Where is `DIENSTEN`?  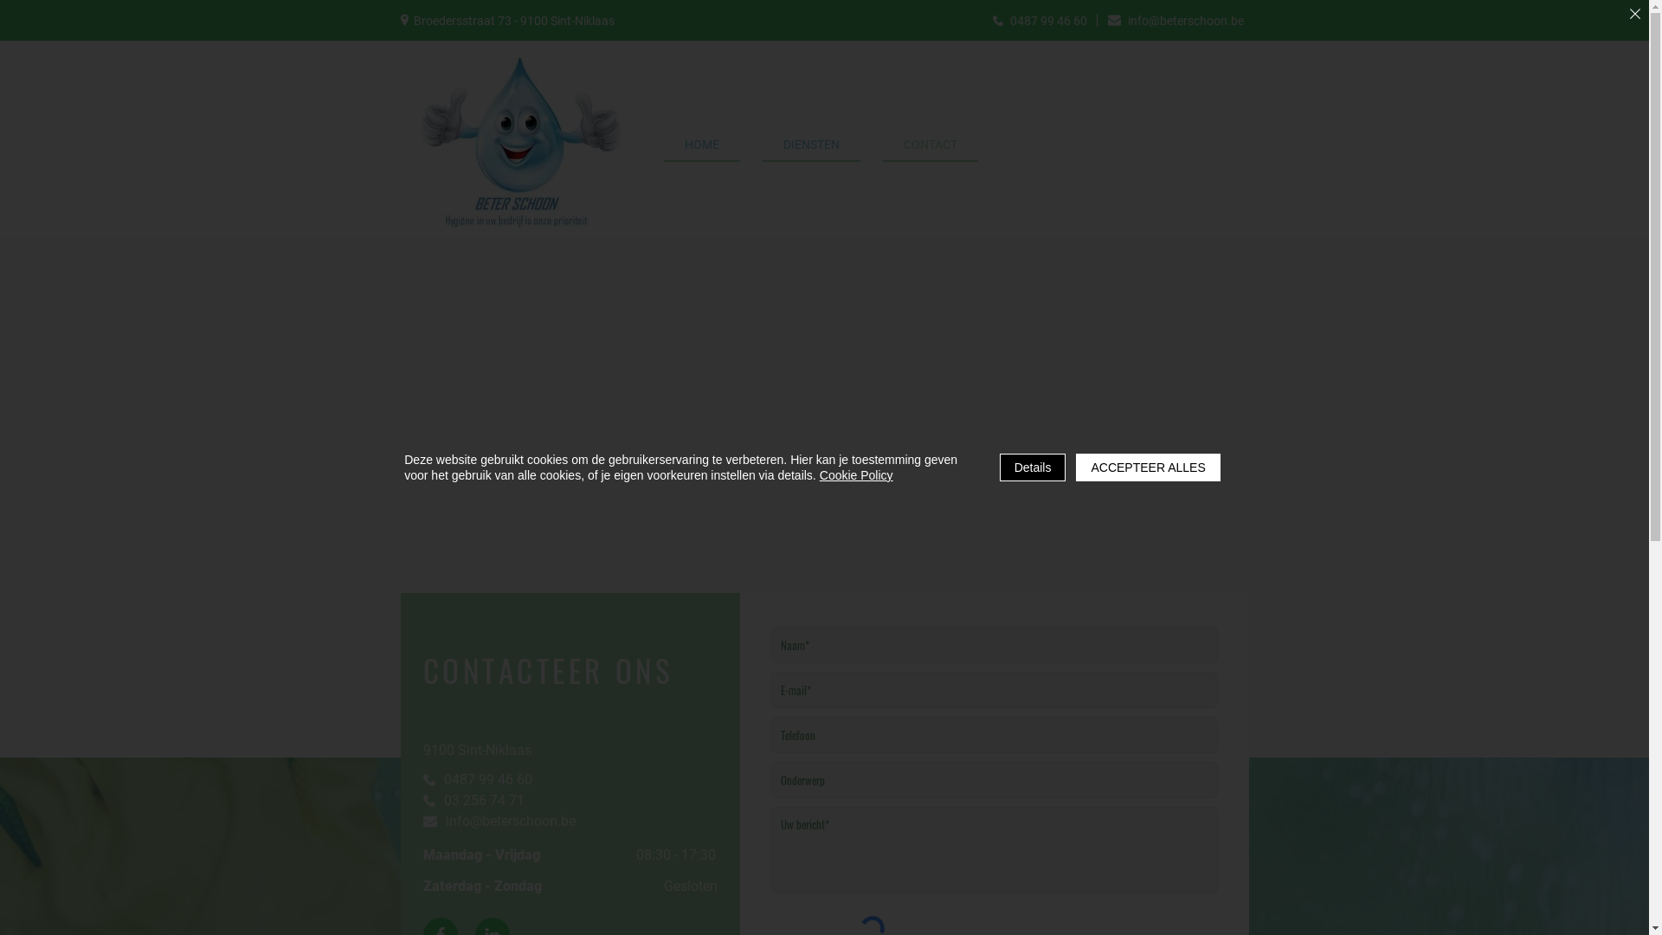 DIENSTEN is located at coordinates (812, 145).